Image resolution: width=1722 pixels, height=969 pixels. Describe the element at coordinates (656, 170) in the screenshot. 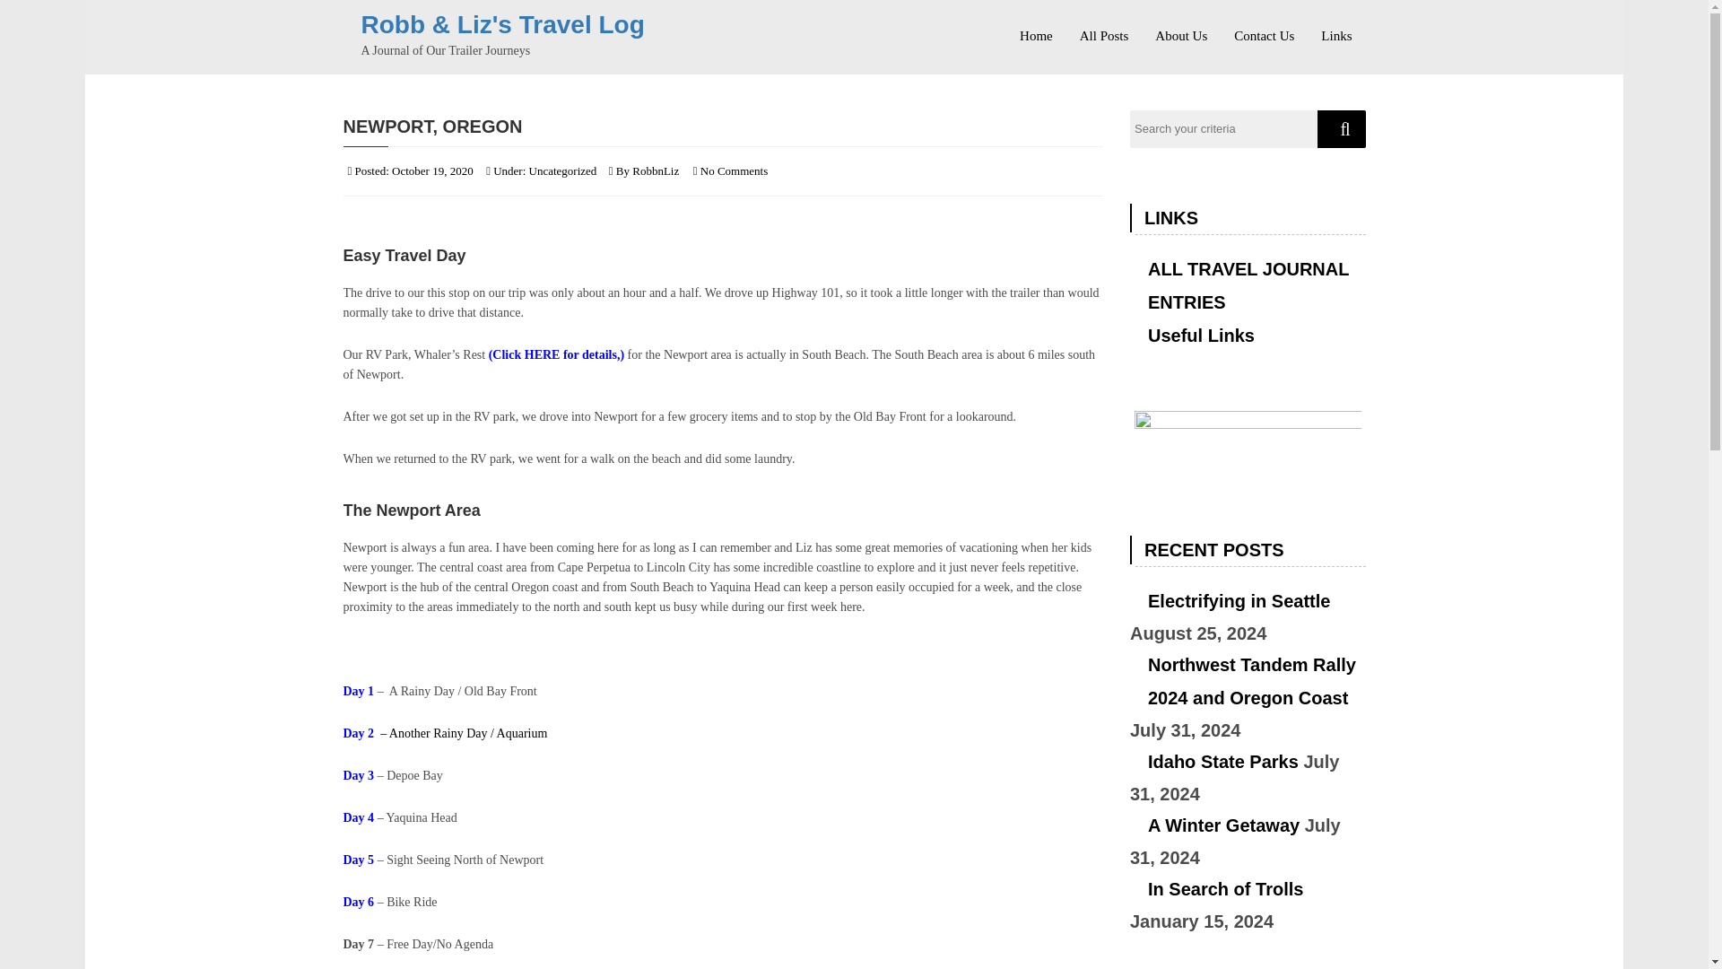

I see `RobbnLiz` at that location.